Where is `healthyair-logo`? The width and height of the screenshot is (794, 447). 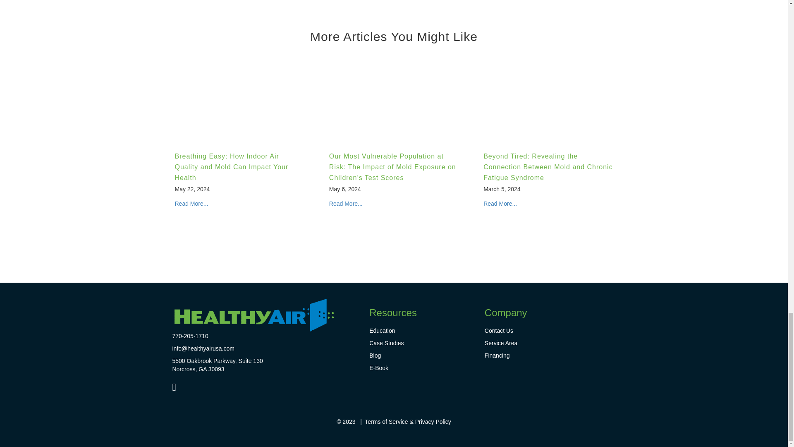
healthyair-logo is located at coordinates (254, 315).